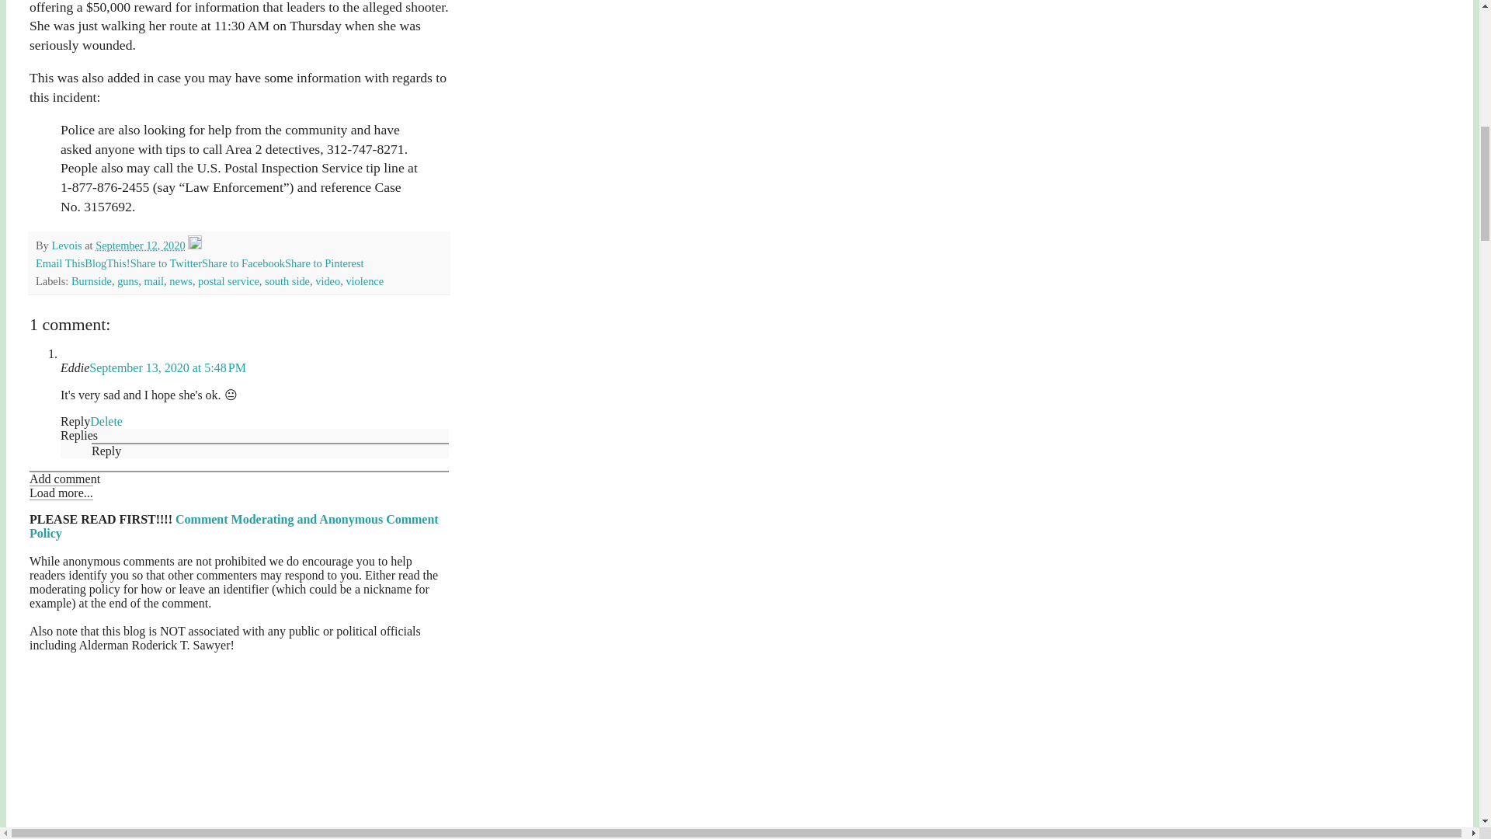 The width and height of the screenshot is (1491, 839). Describe the element at coordinates (68, 245) in the screenshot. I see `author profile` at that location.